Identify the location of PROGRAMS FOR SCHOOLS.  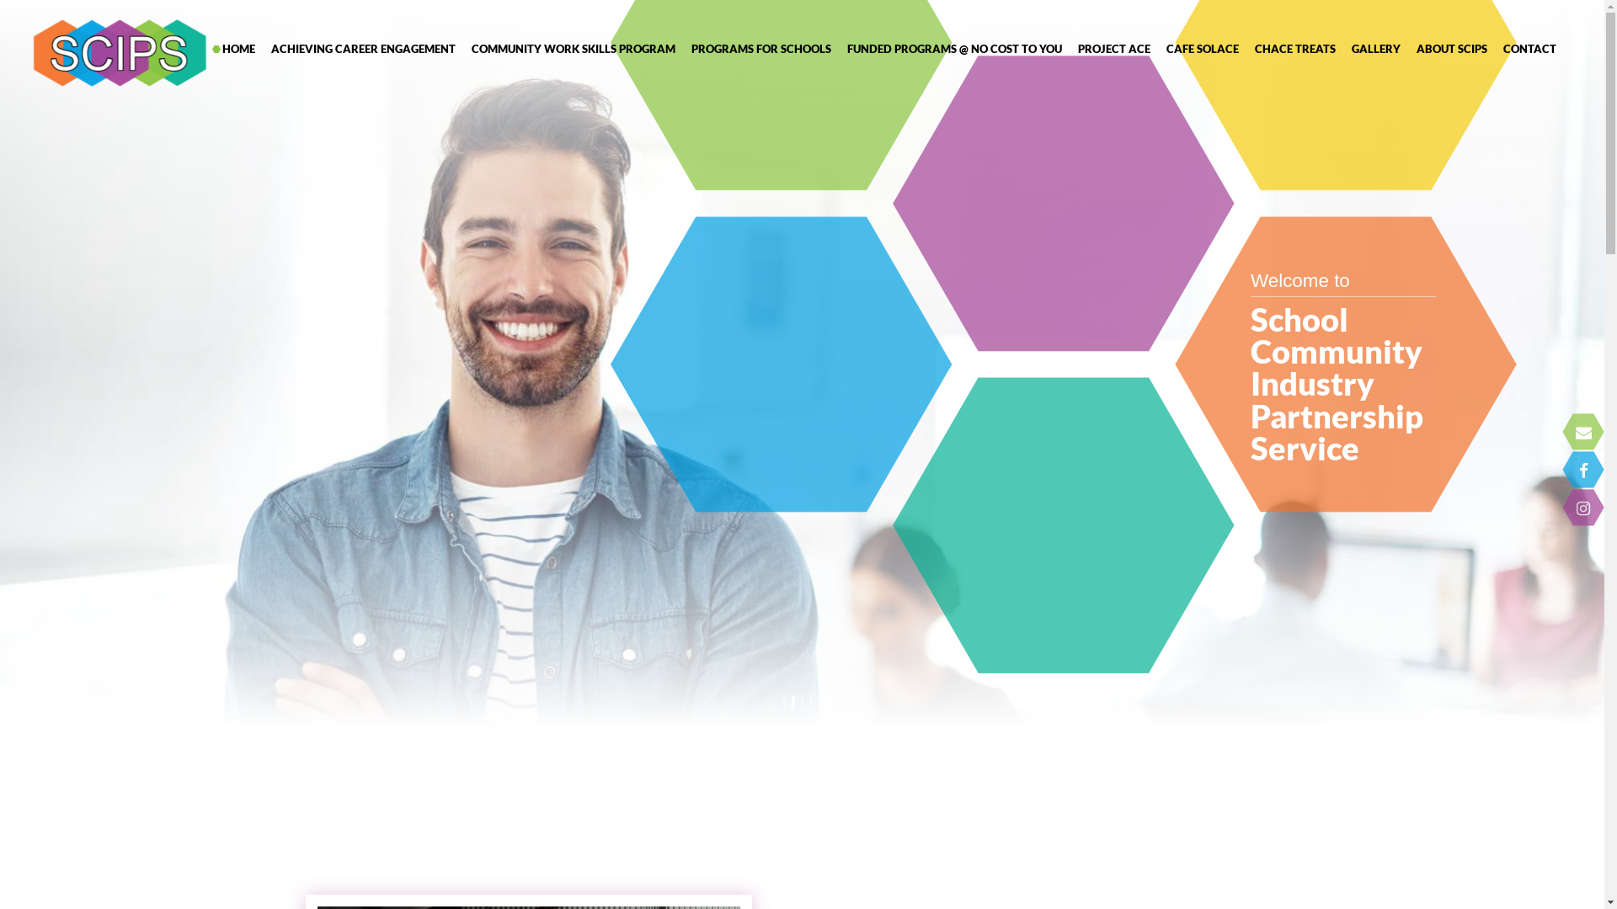
(760, 49).